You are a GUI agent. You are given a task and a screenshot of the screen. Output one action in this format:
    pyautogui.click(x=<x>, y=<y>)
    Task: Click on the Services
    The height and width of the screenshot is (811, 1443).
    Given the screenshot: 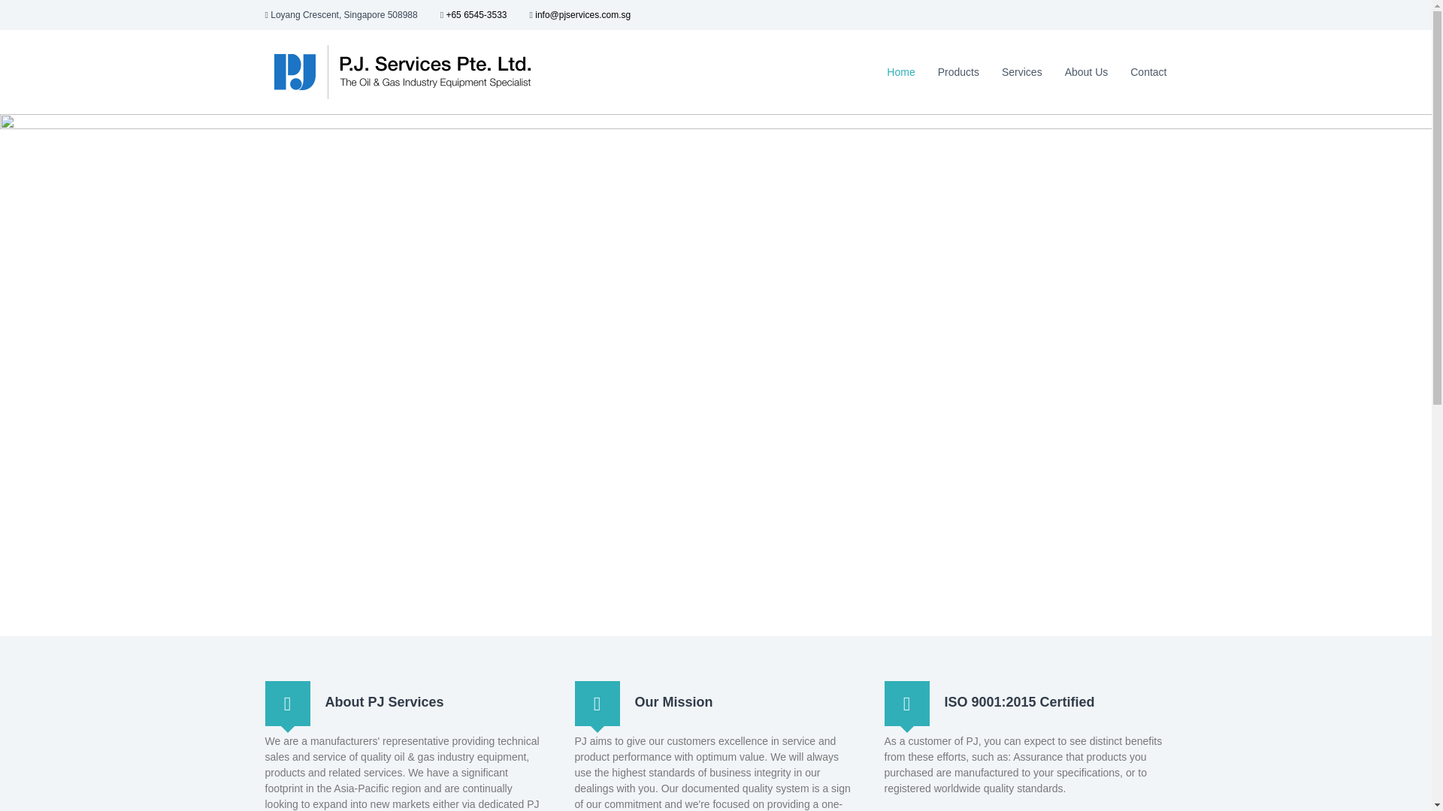 What is the action you would take?
    pyautogui.click(x=1021, y=71)
    